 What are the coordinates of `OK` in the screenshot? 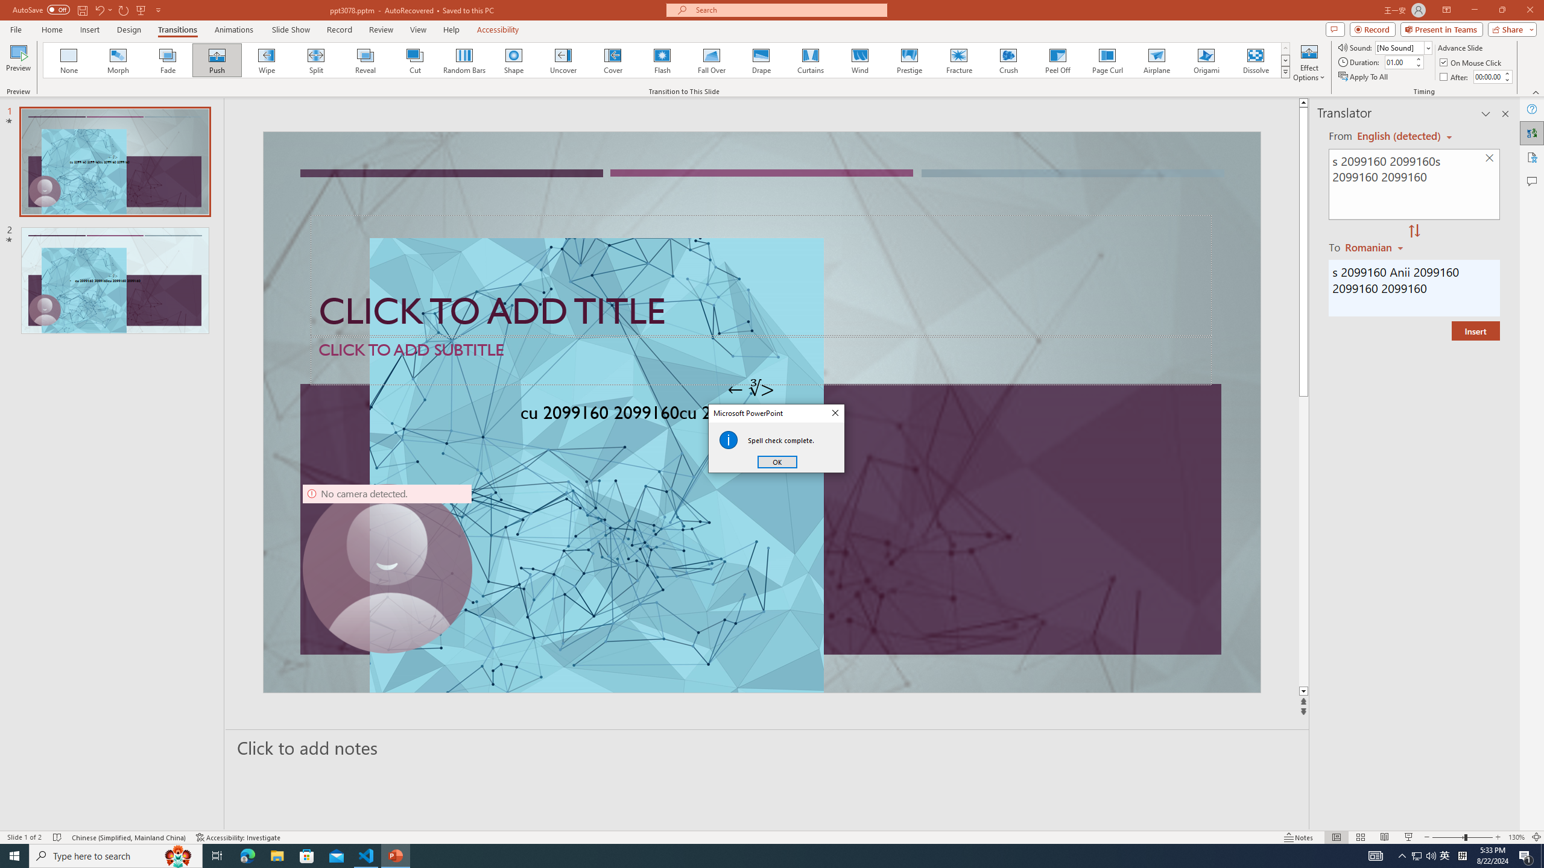 It's located at (777, 462).